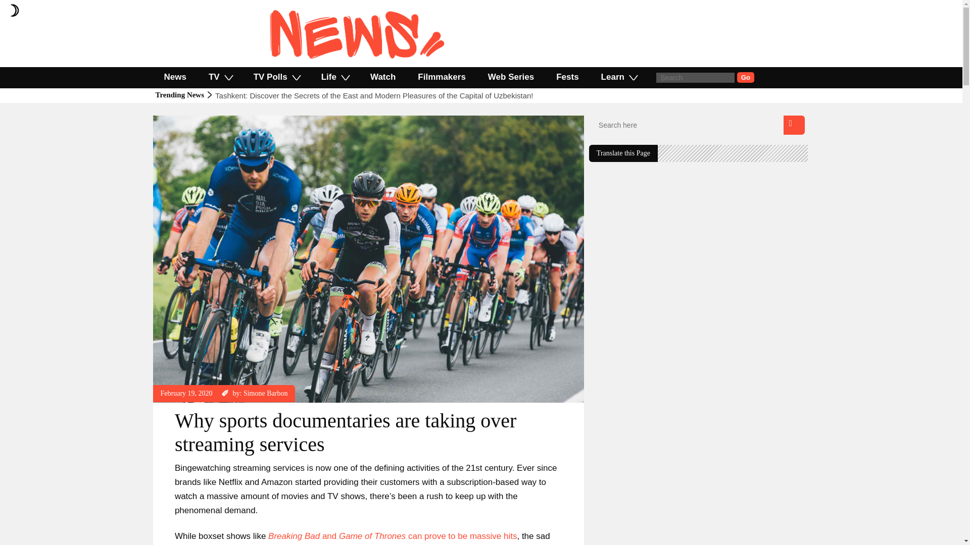 This screenshot has height=545, width=970. Describe the element at coordinates (198, 120) in the screenshot. I see `News` at that location.